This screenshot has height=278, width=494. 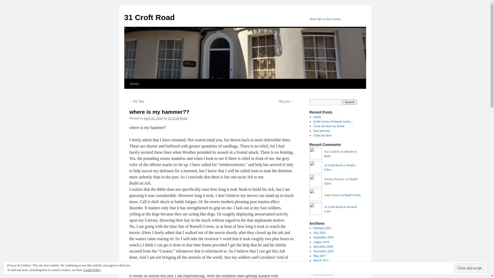 I want to click on Anne Klaers, so click(x=315, y=196).